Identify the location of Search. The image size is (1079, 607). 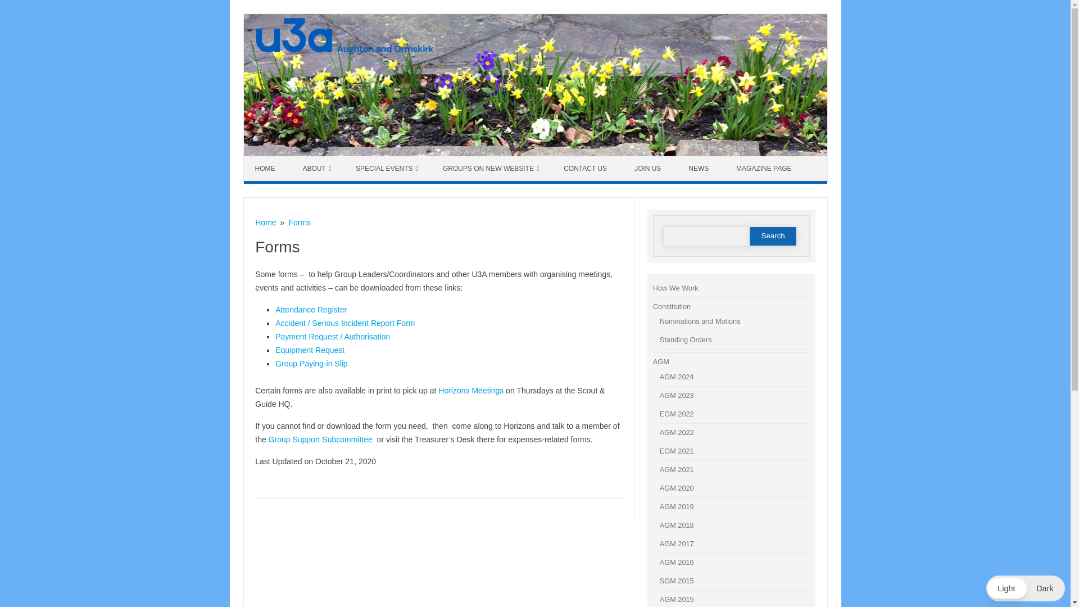
(773, 236).